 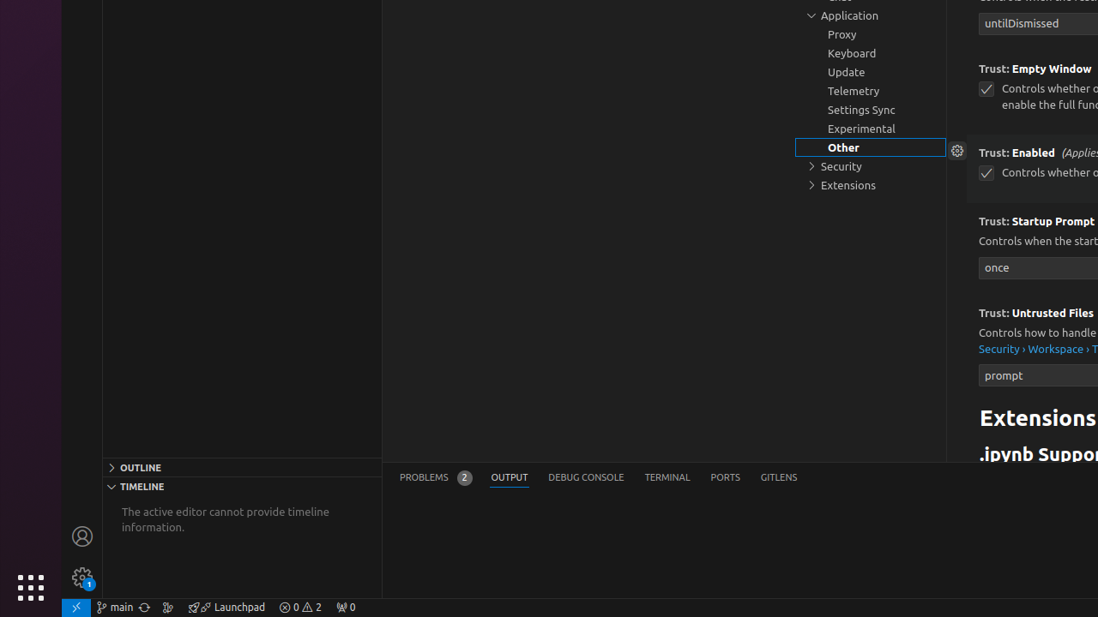 What do you see at coordinates (779, 478) in the screenshot?
I see `GitLens` at bounding box center [779, 478].